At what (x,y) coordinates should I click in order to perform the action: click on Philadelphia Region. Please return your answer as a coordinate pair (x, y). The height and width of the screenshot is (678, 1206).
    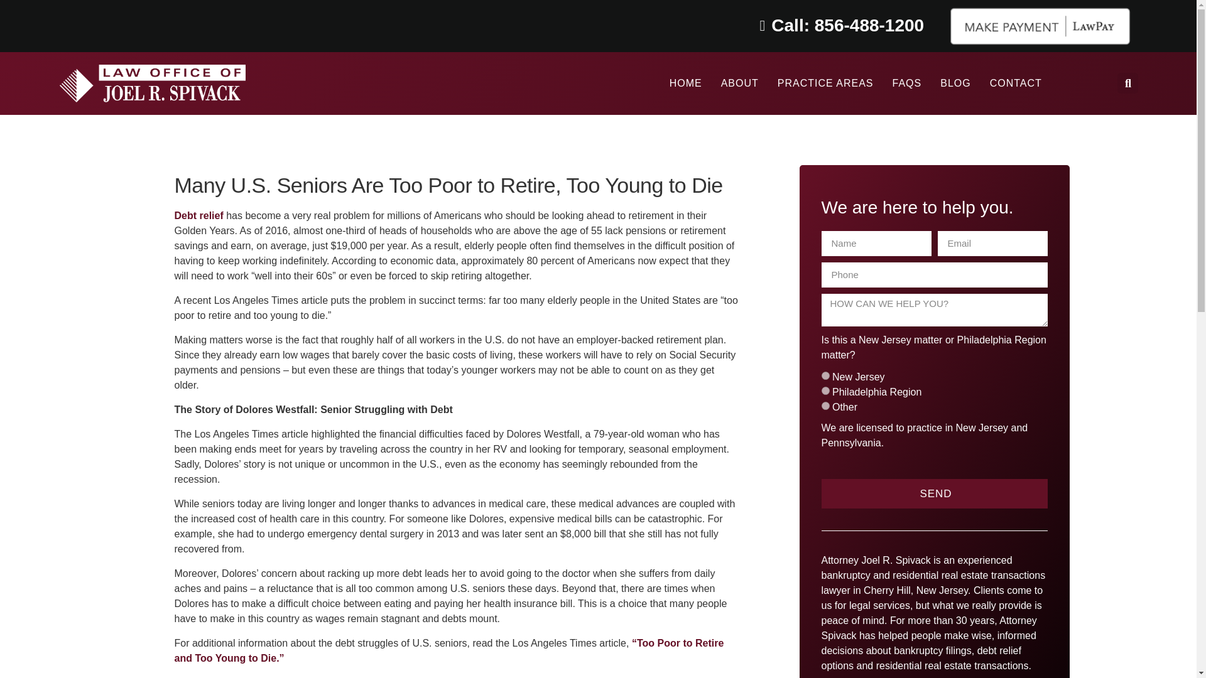
    Looking at the image, I should click on (825, 390).